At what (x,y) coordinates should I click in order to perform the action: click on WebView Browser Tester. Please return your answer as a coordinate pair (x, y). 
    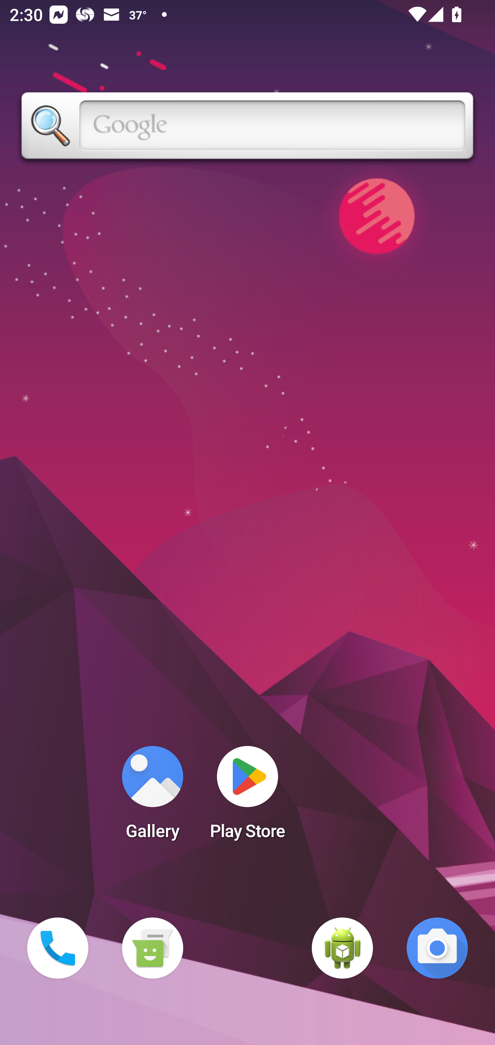
    Looking at the image, I should click on (342, 948).